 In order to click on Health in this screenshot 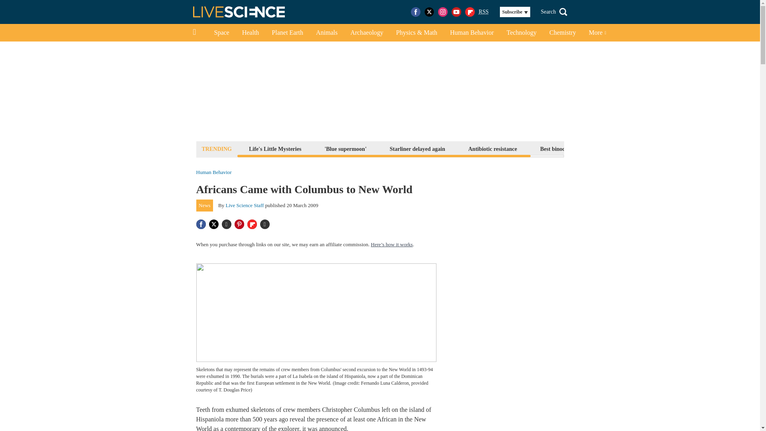, I will do `click(251, 33)`.